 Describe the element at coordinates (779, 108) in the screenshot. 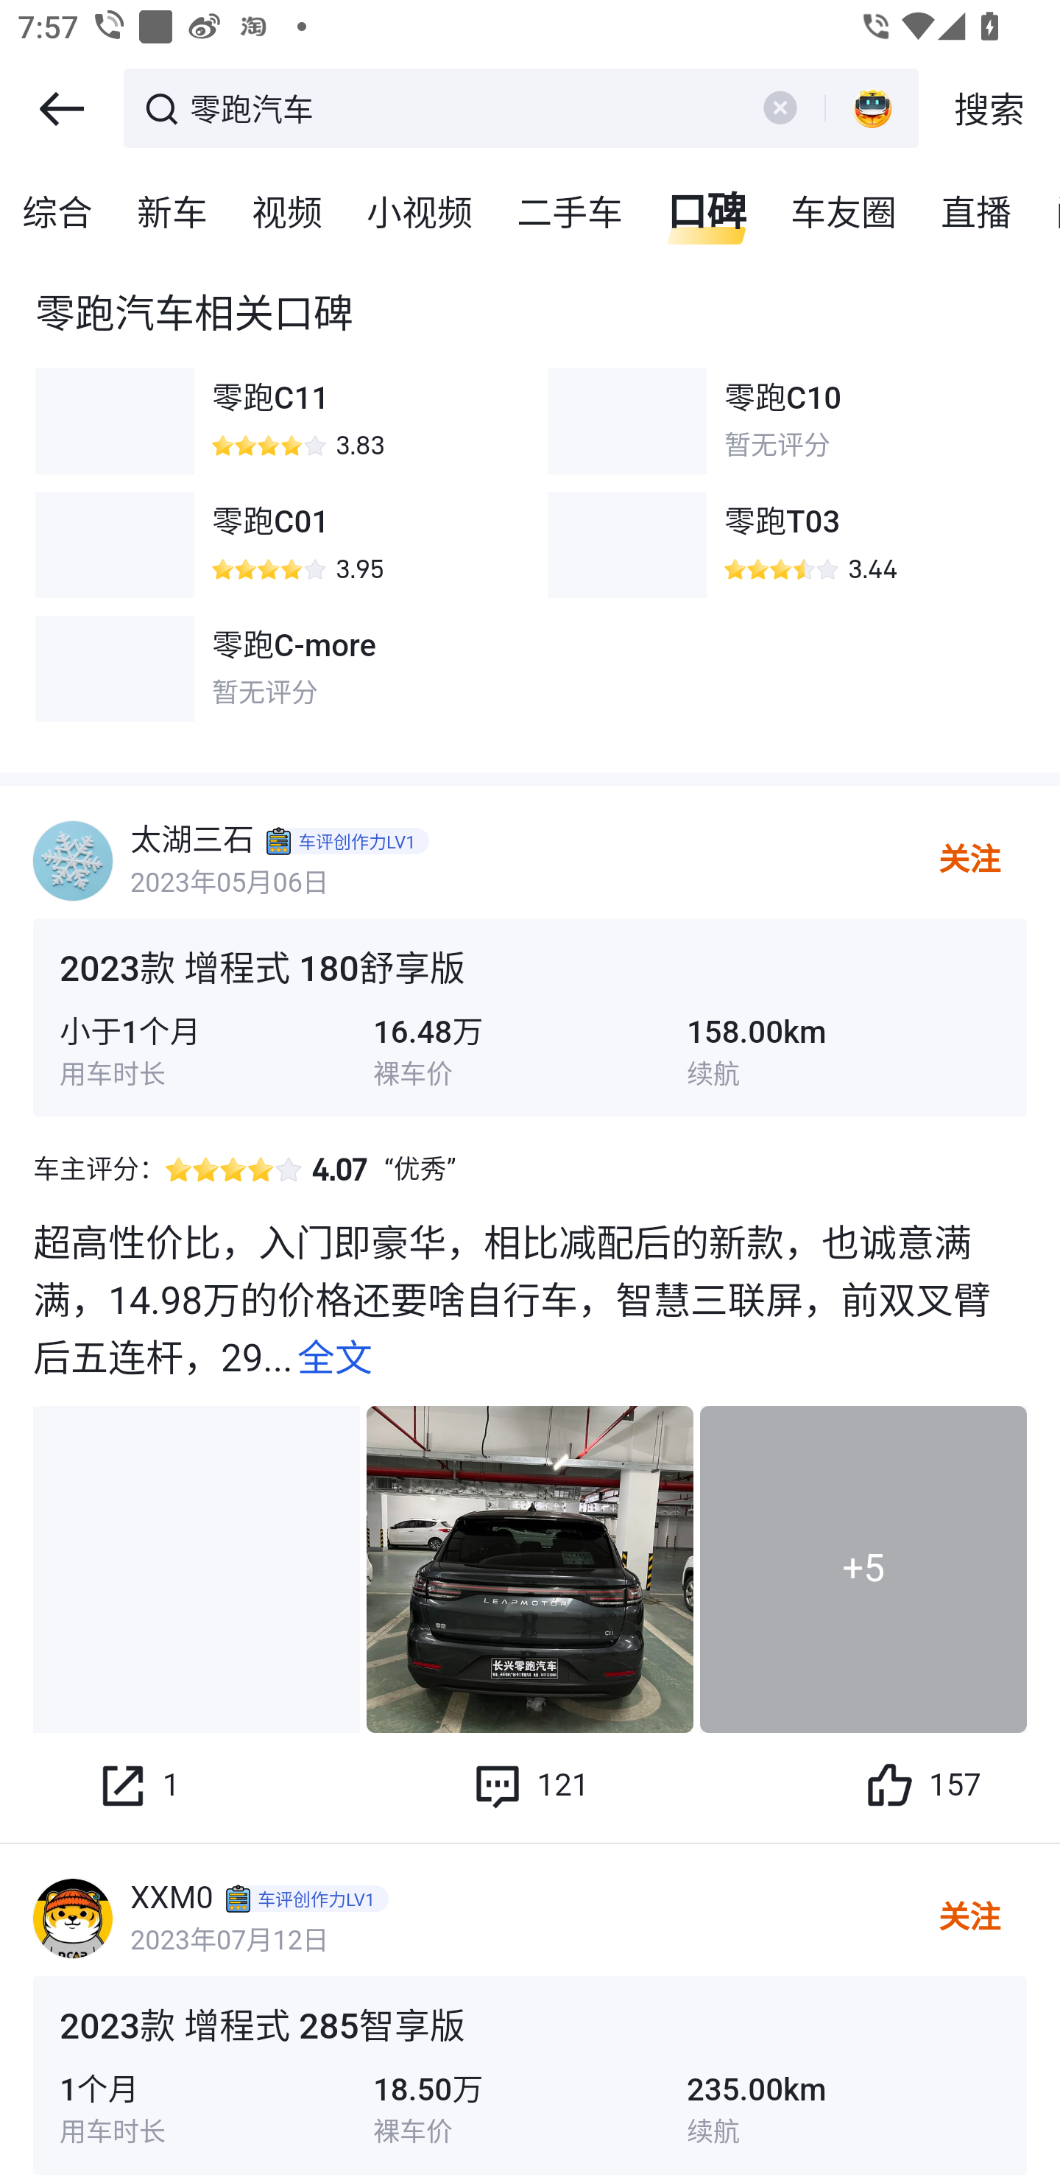

I see `` at that location.